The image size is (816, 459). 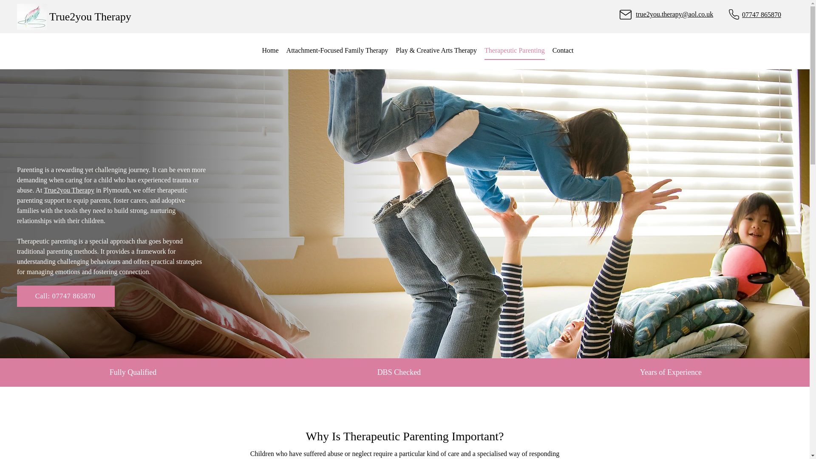 I want to click on True2you Therapy, so click(x=90, y=17).